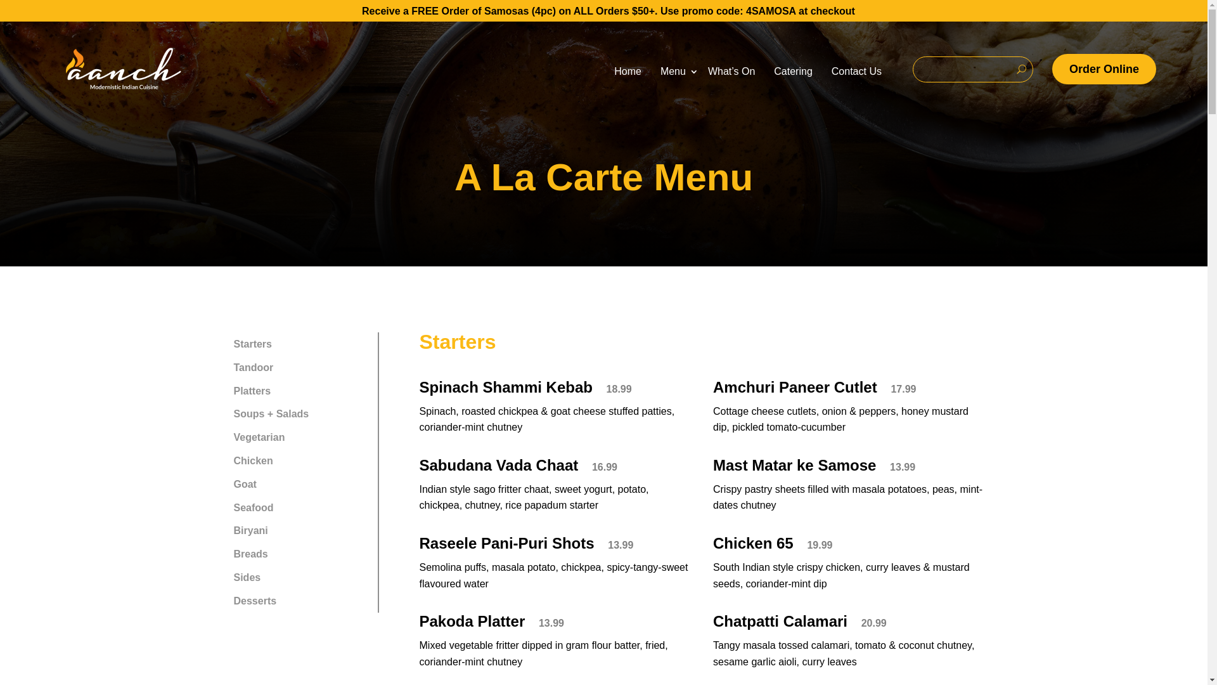  Describe the element at coordinates (793, 72) in the screenshot. I see `Catering` at that location.